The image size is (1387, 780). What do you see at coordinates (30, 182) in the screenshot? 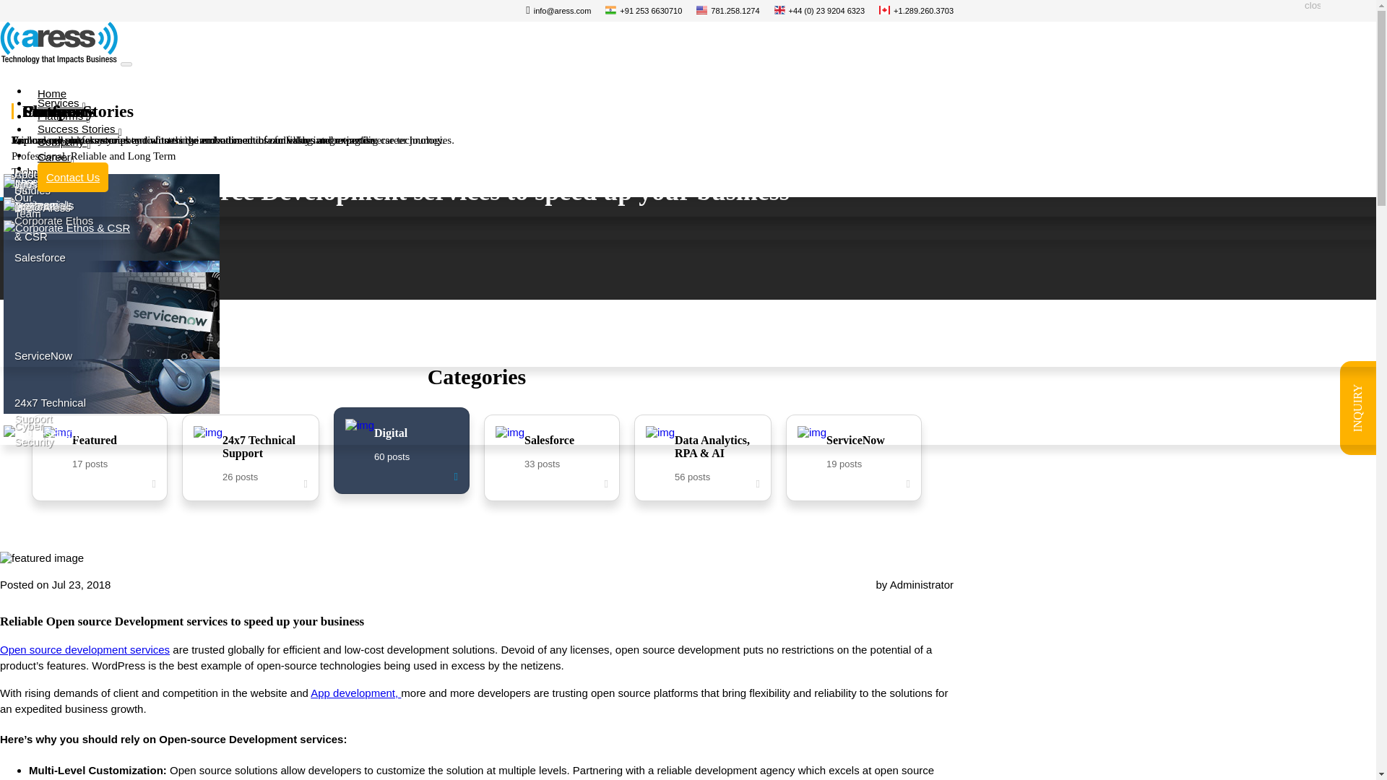
I see `About Us` at bounding box center [30, 182].